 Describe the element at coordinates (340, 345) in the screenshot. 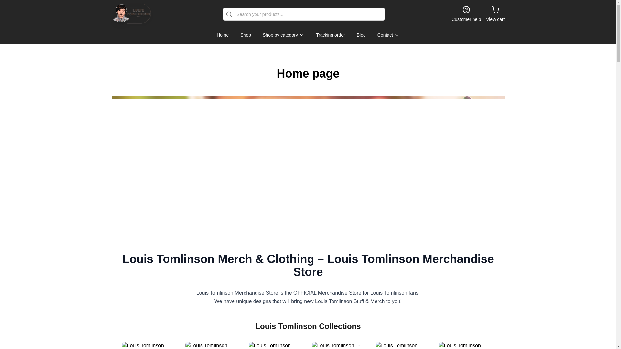

I see `Louis Tomlinson T-Shirts` at that location.